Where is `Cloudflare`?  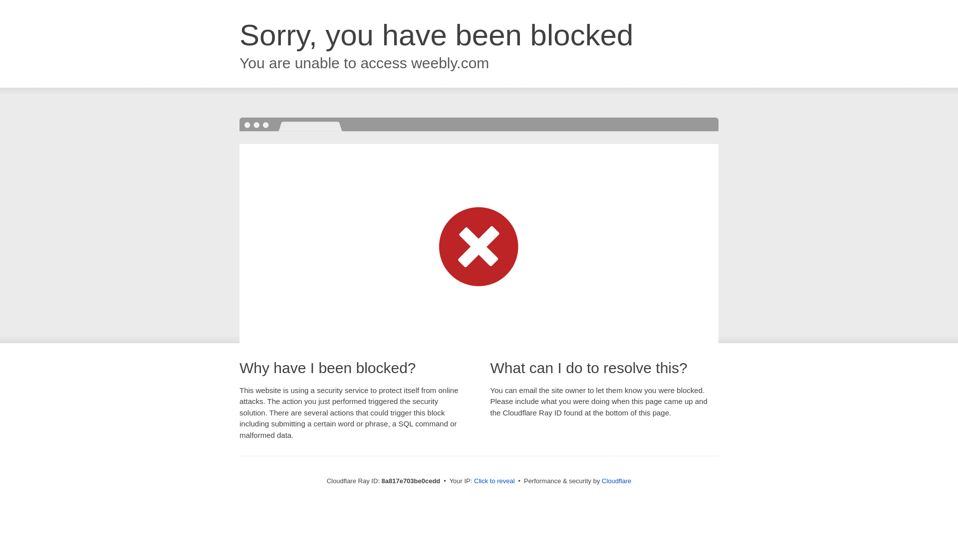
Cloudflare is located at coordinates (616, 481).